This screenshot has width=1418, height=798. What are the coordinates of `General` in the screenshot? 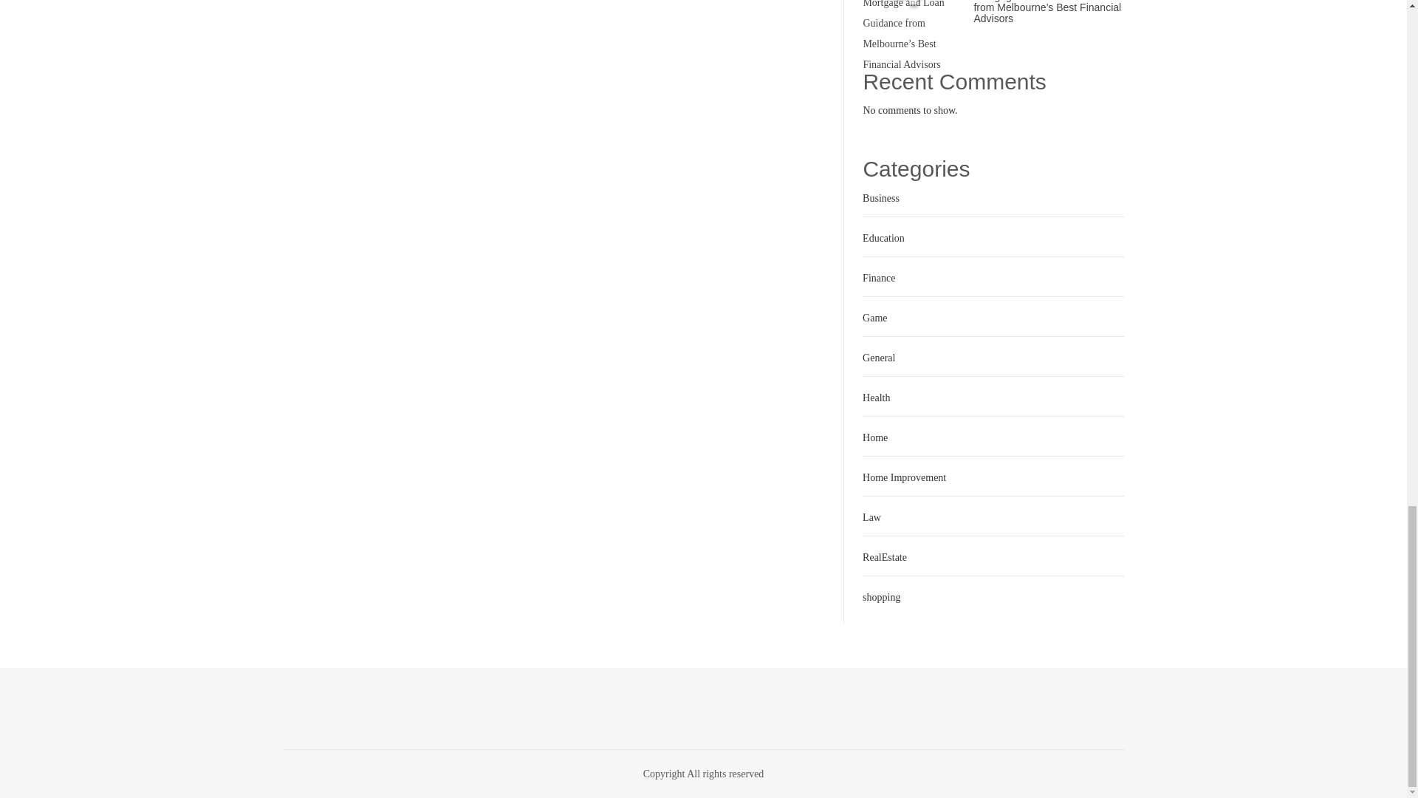 It's located at (877, 358).